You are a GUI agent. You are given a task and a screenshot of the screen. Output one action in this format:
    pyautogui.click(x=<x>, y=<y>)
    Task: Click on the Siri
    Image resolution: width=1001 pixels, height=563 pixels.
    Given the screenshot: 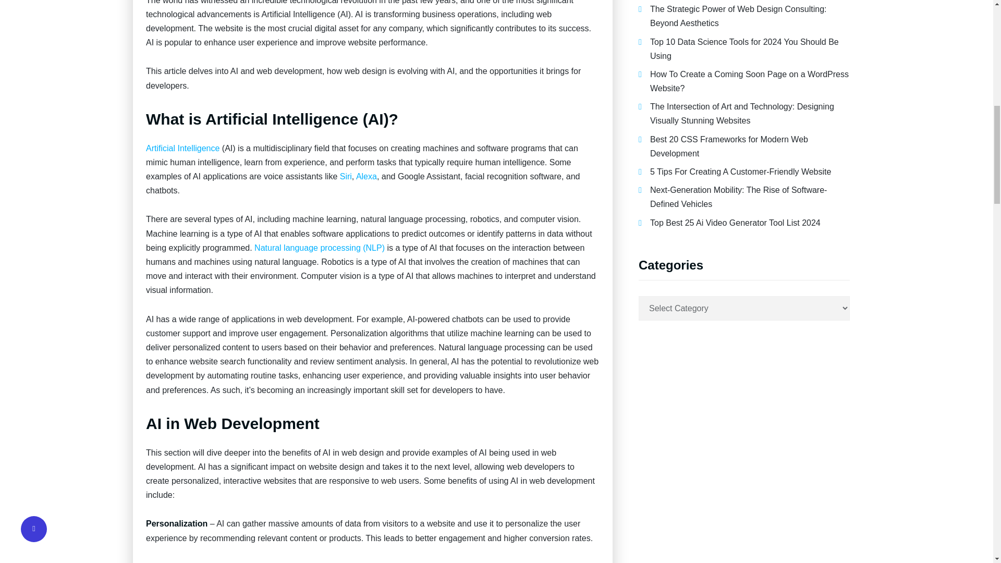 What is the action you would take?
    pyautogui.click(x=346, y=176)
    